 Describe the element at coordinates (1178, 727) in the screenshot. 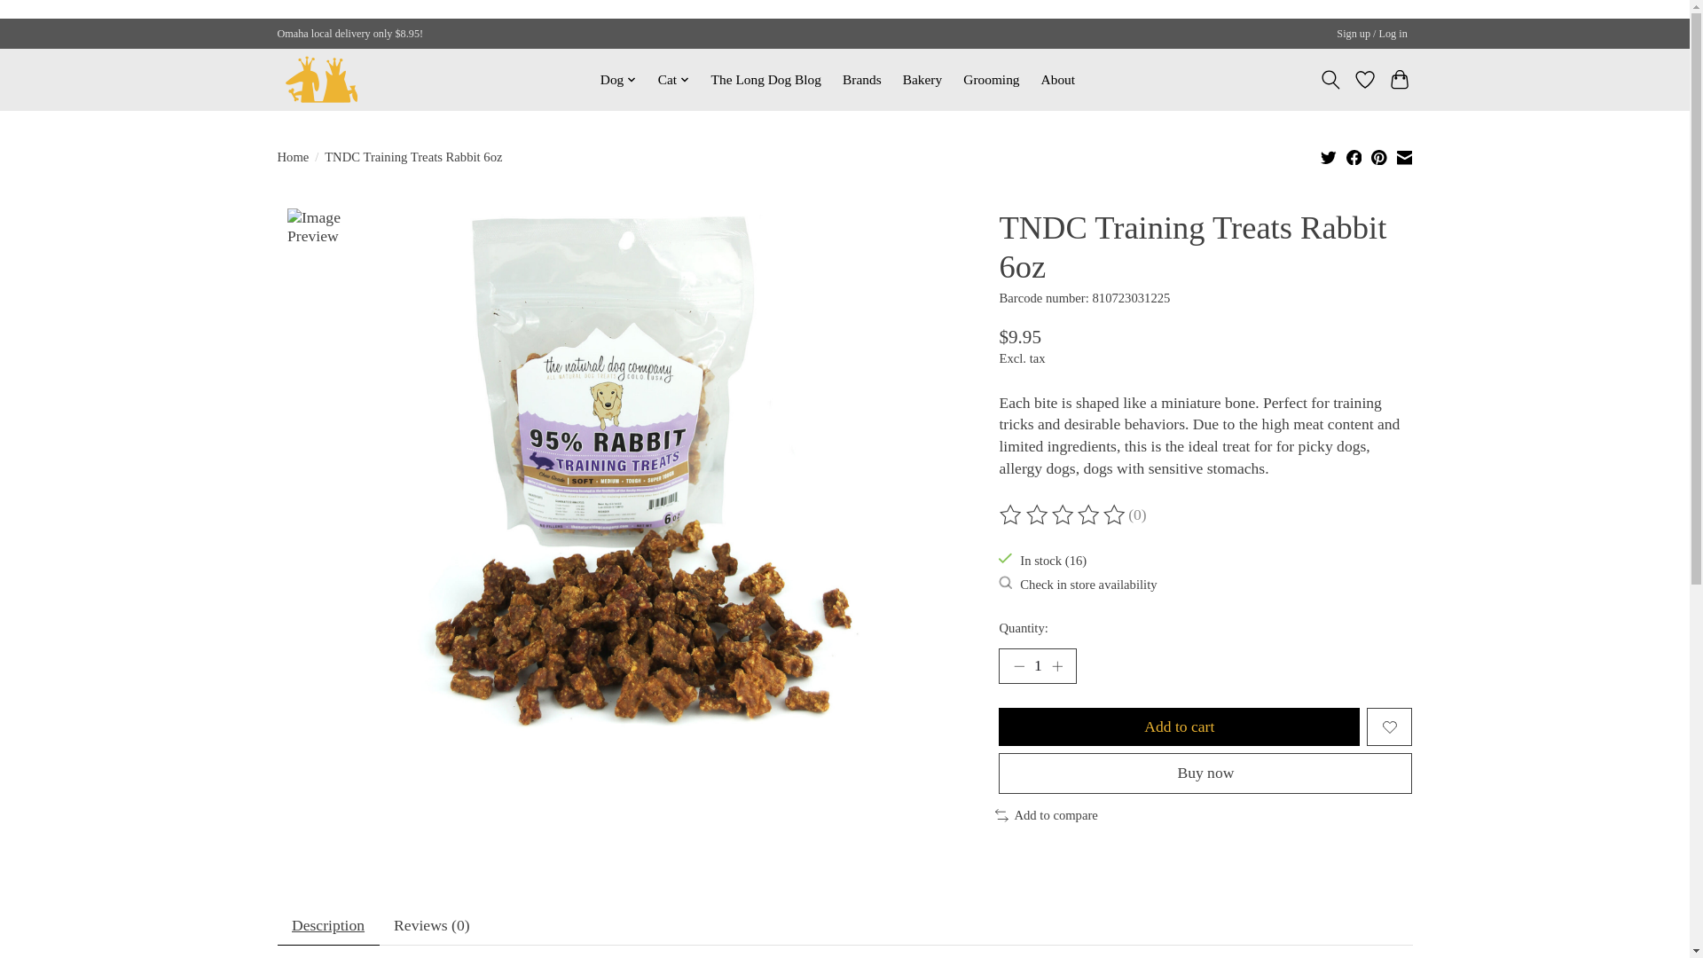

I see `Add to cart` at that location.